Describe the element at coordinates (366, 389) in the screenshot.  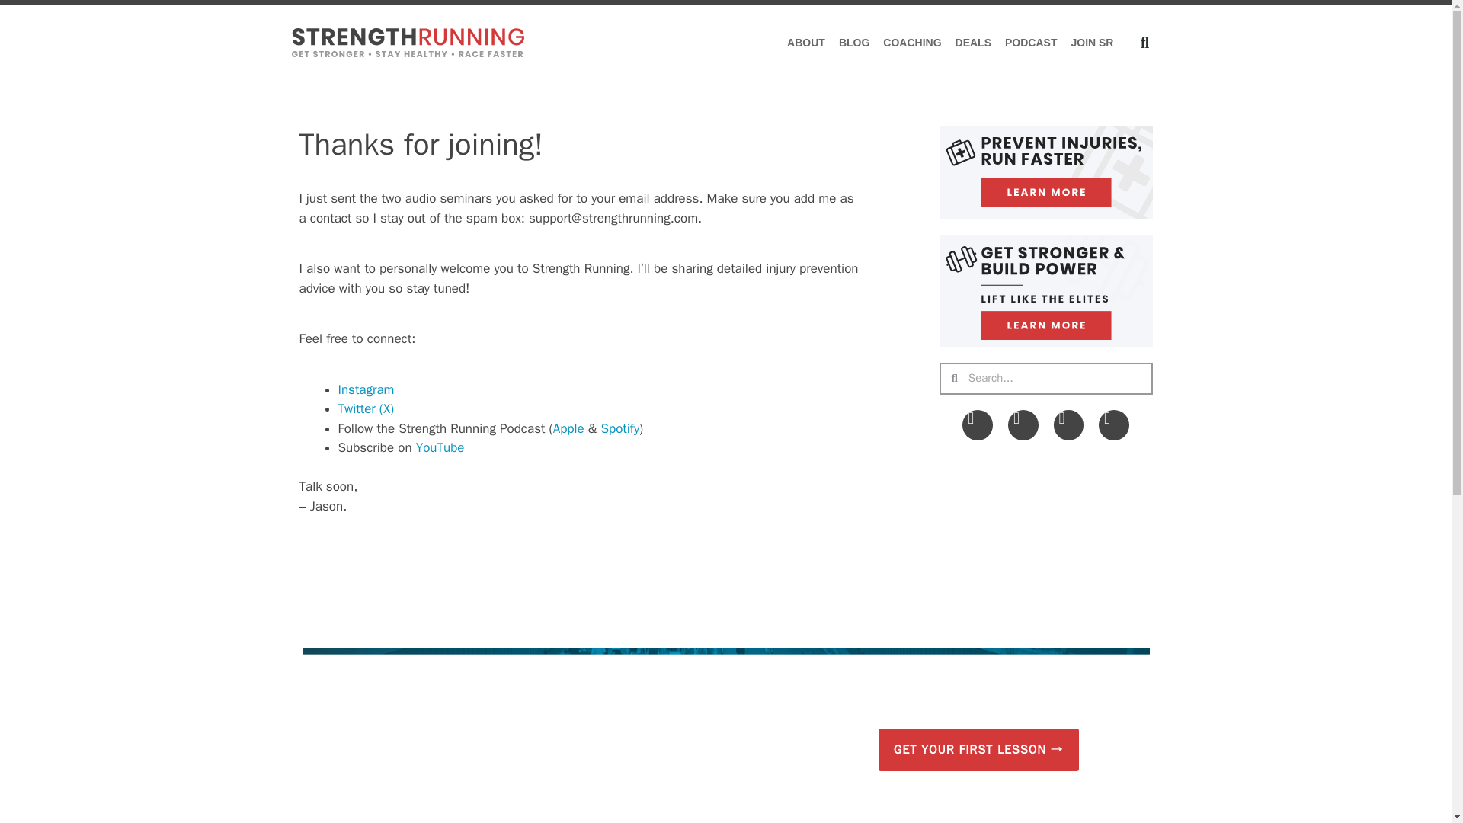
I see `Instagram` at that location.